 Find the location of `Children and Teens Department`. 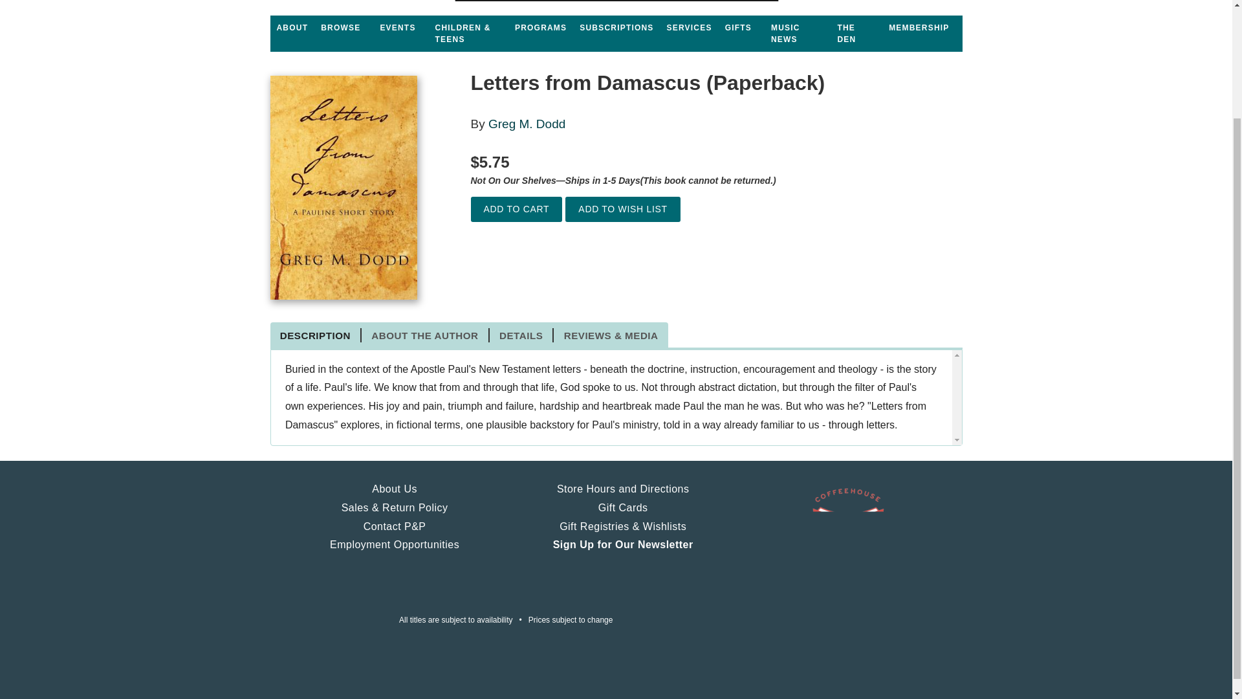

Children and Teens Department is located at coordinates (468, 33).